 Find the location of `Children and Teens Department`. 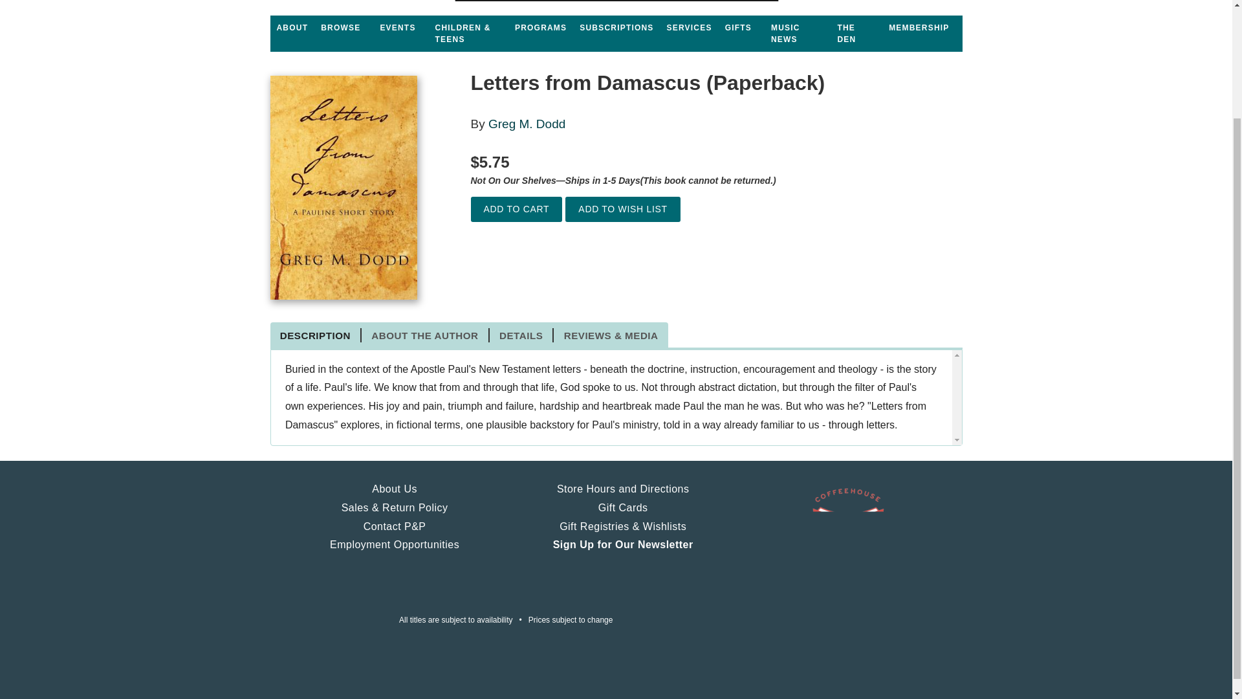

Children and Teens Department is located at coordinates (468, 33).